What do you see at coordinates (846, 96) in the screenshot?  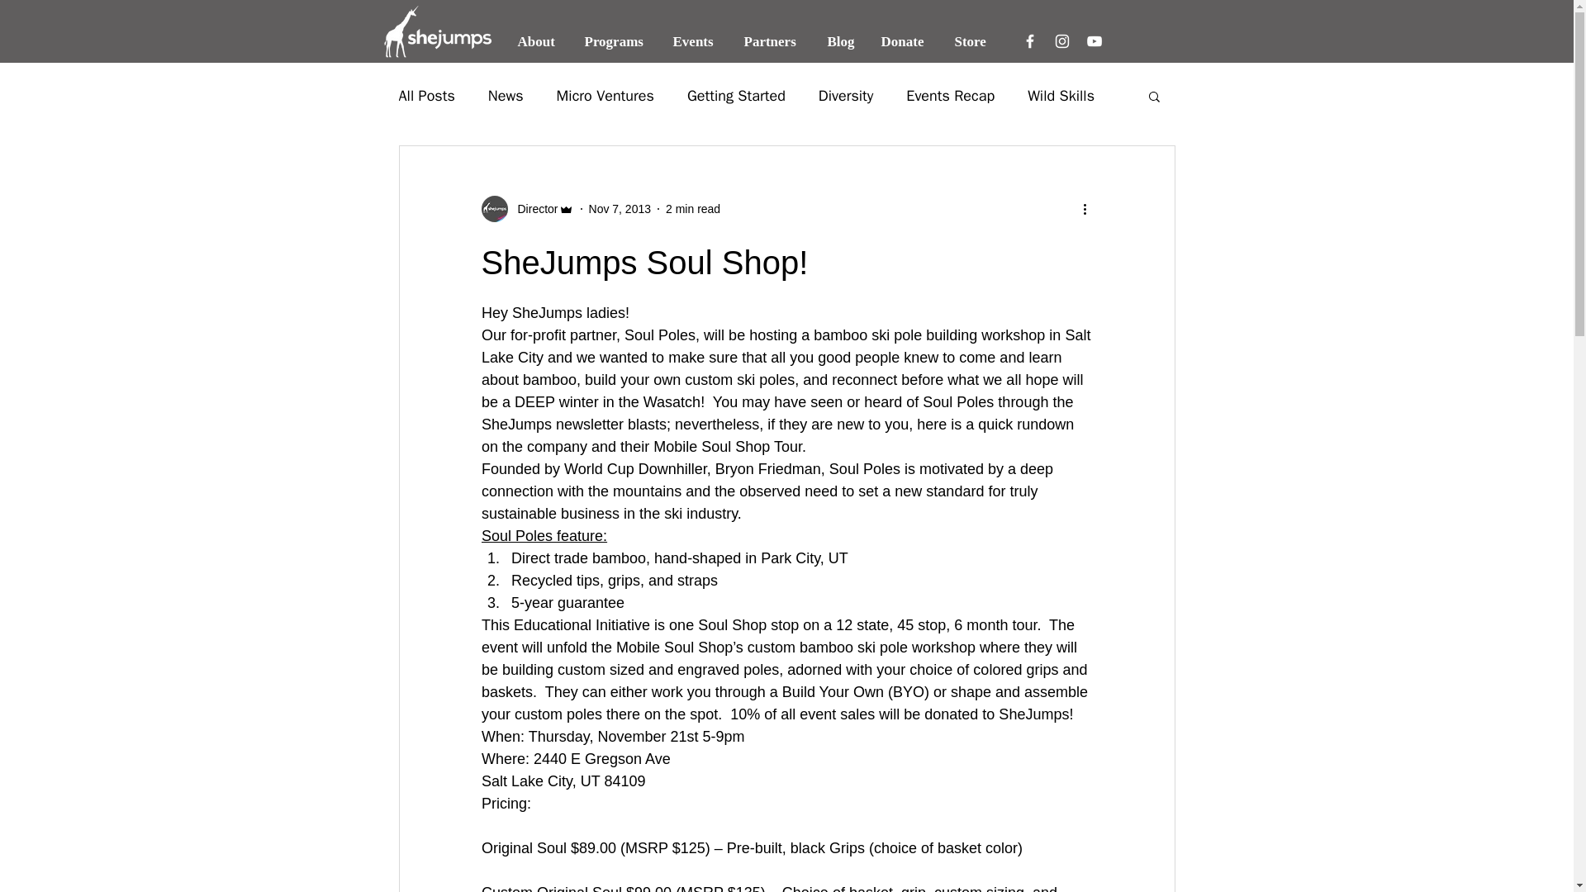 I see `Diversity` at bounding box center [846, 96].